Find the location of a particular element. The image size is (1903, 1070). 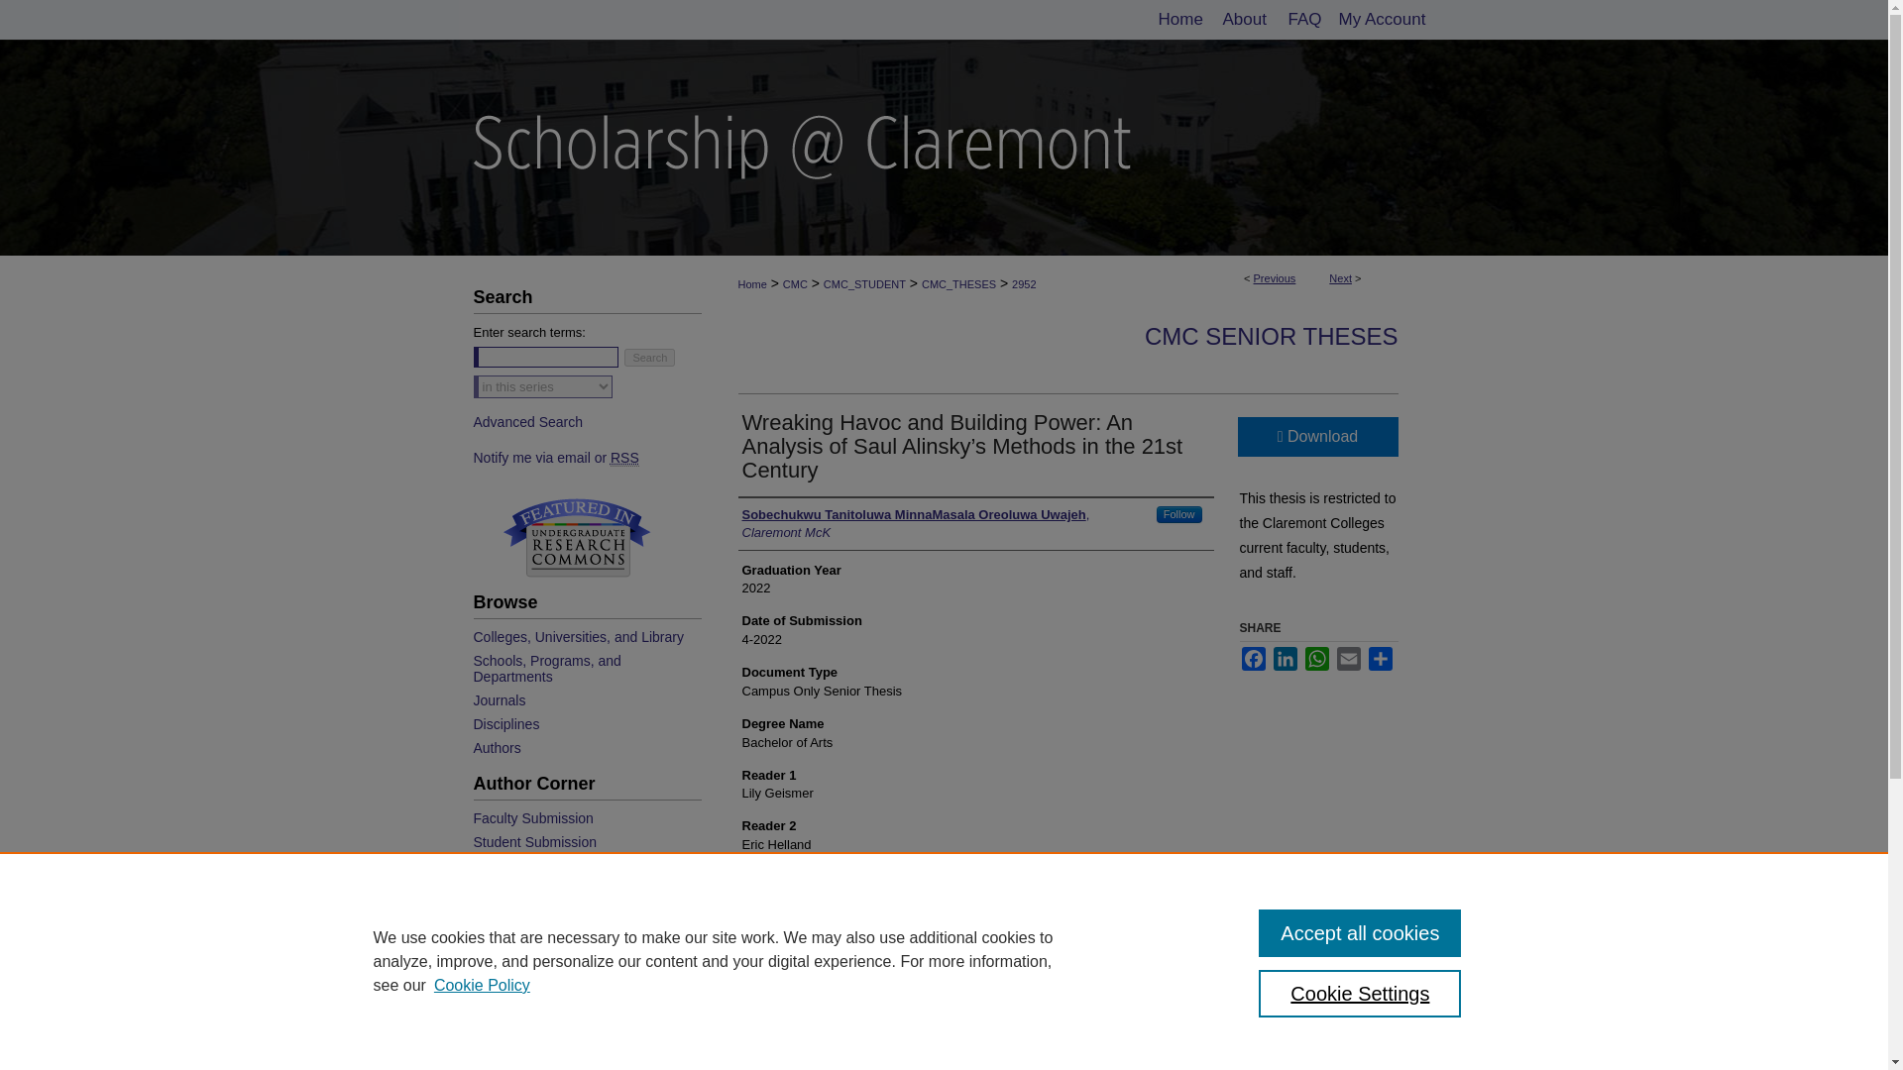

My Account is located at coordinates (1378, 20).